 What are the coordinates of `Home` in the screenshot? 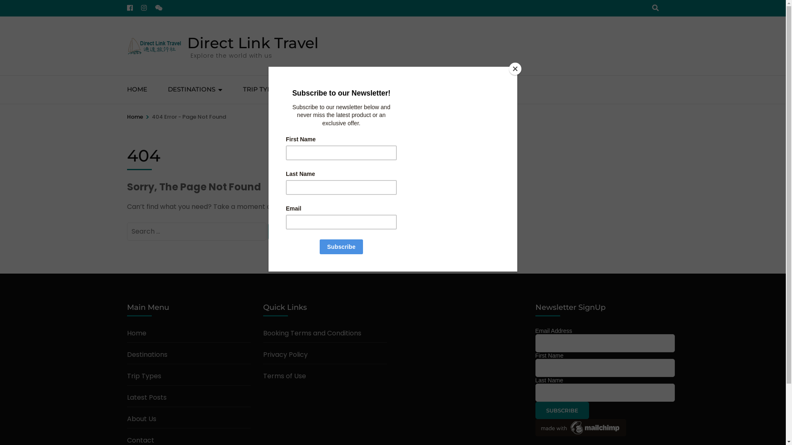 It's located at (137, 333).